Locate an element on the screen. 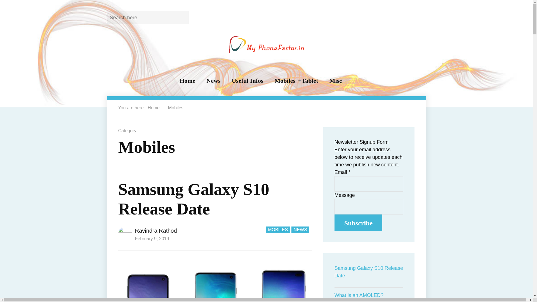 The height and width of the screenshot is (302, 537). Search is located at coordinates (181, 17).